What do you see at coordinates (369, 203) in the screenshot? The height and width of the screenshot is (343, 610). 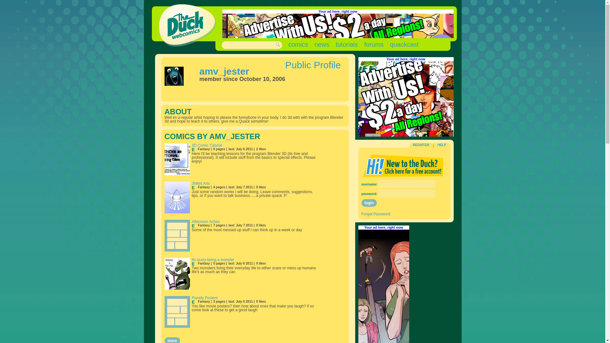 I see `login` at bounding box center [369, 203].